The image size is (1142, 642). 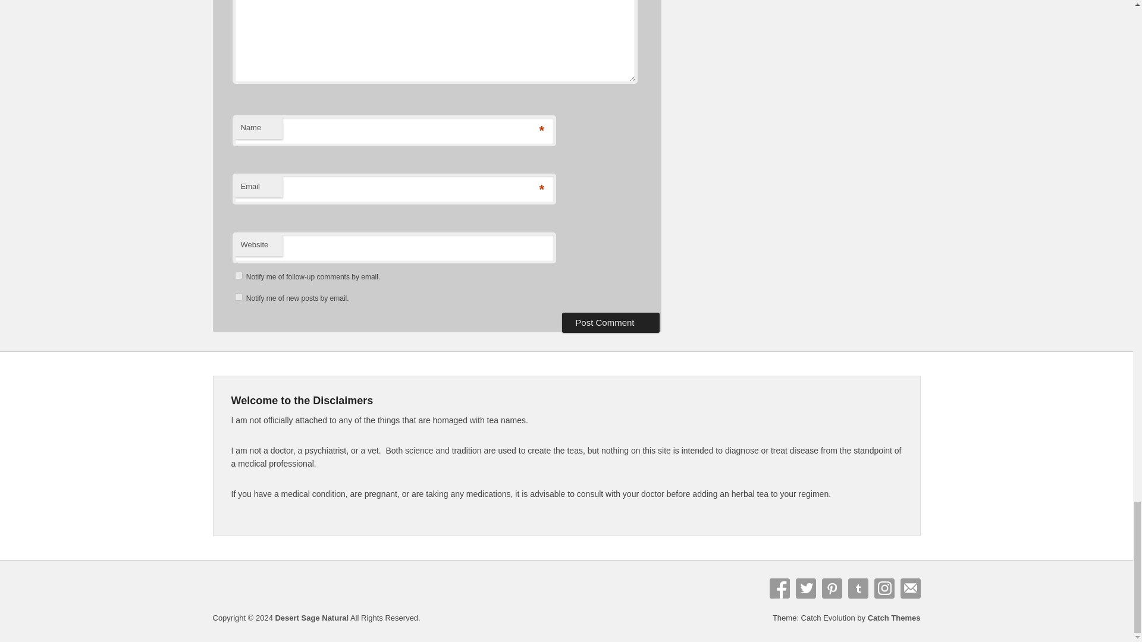 I want to click on Post Comment, so click(x=610, y=322).